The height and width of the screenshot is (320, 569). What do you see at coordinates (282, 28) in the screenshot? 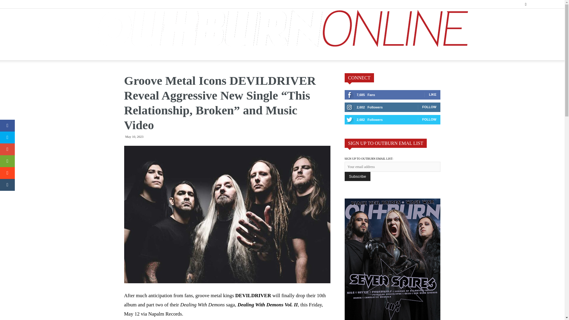
I see `OUTBURN ONLINE` at bounding box center [282, 28].